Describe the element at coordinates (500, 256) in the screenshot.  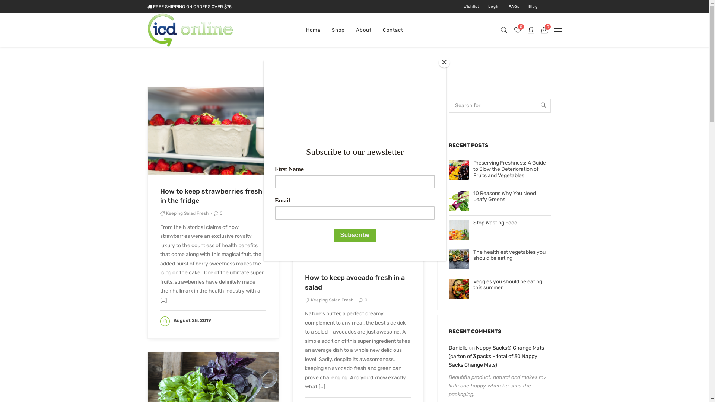
I see `The healthiest vegetables you should be eating` at that location.